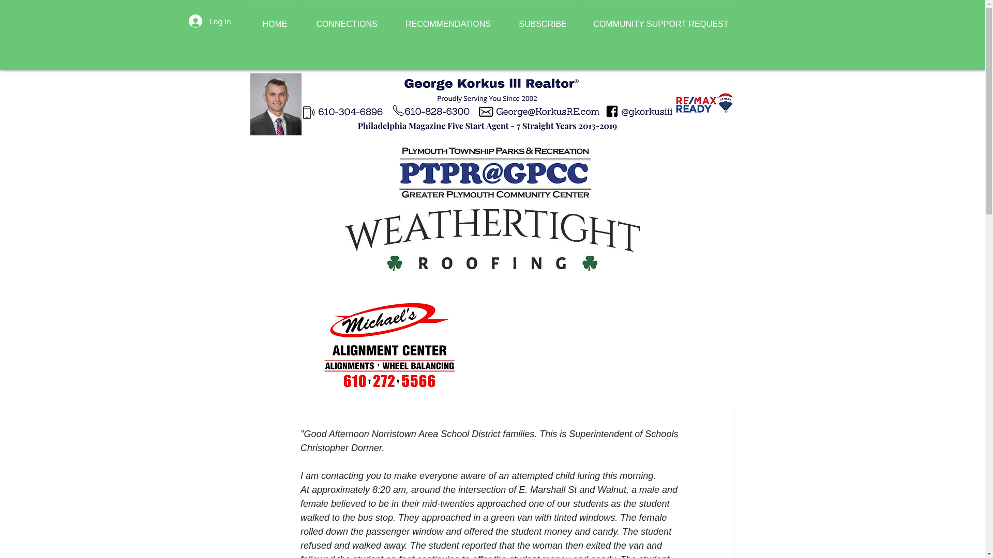  Describe the element at coordinates (661, 19) in the screenshot. I see `COMMUNITY SUPPORT REQUEST` at that location.